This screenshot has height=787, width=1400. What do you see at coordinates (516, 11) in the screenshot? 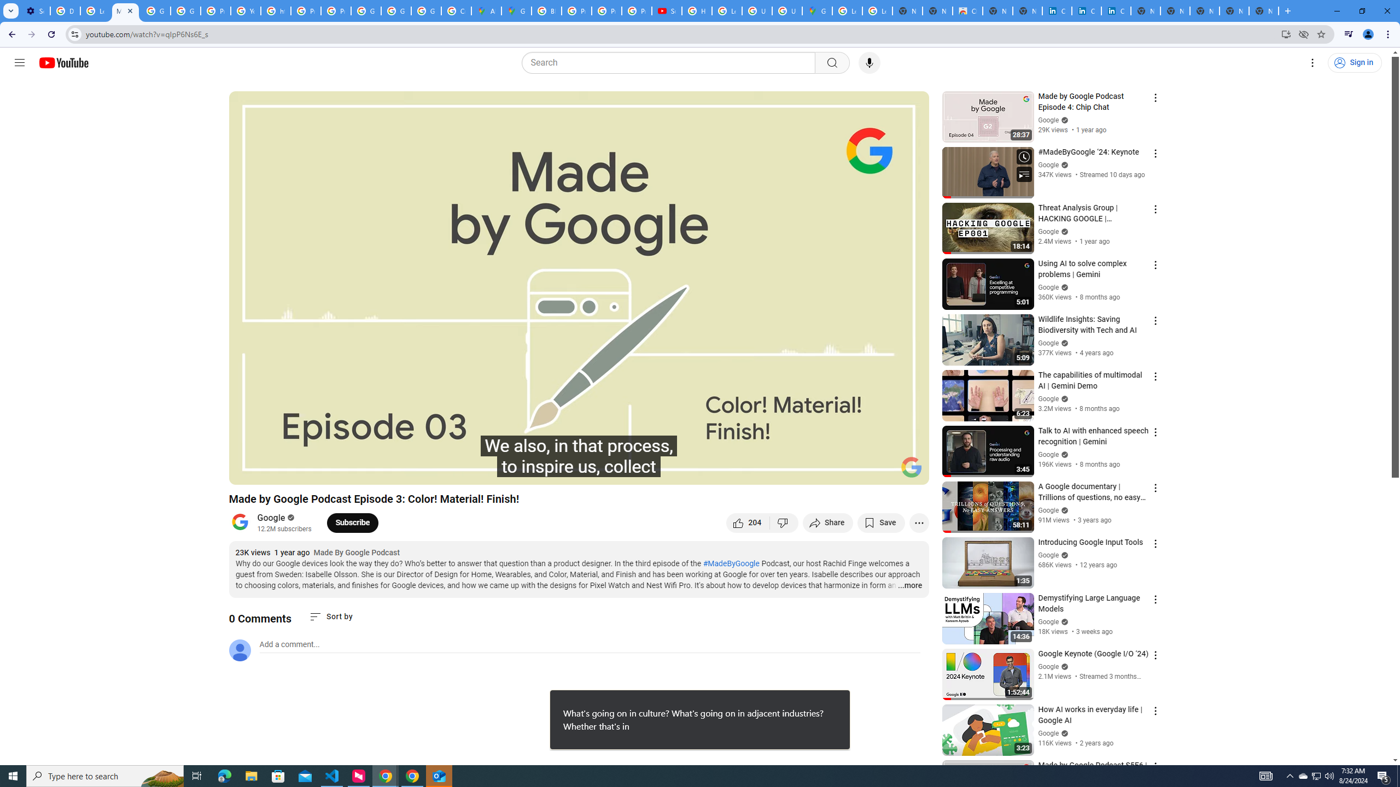
I see `Google Maps` at bounding box center [516, 11].